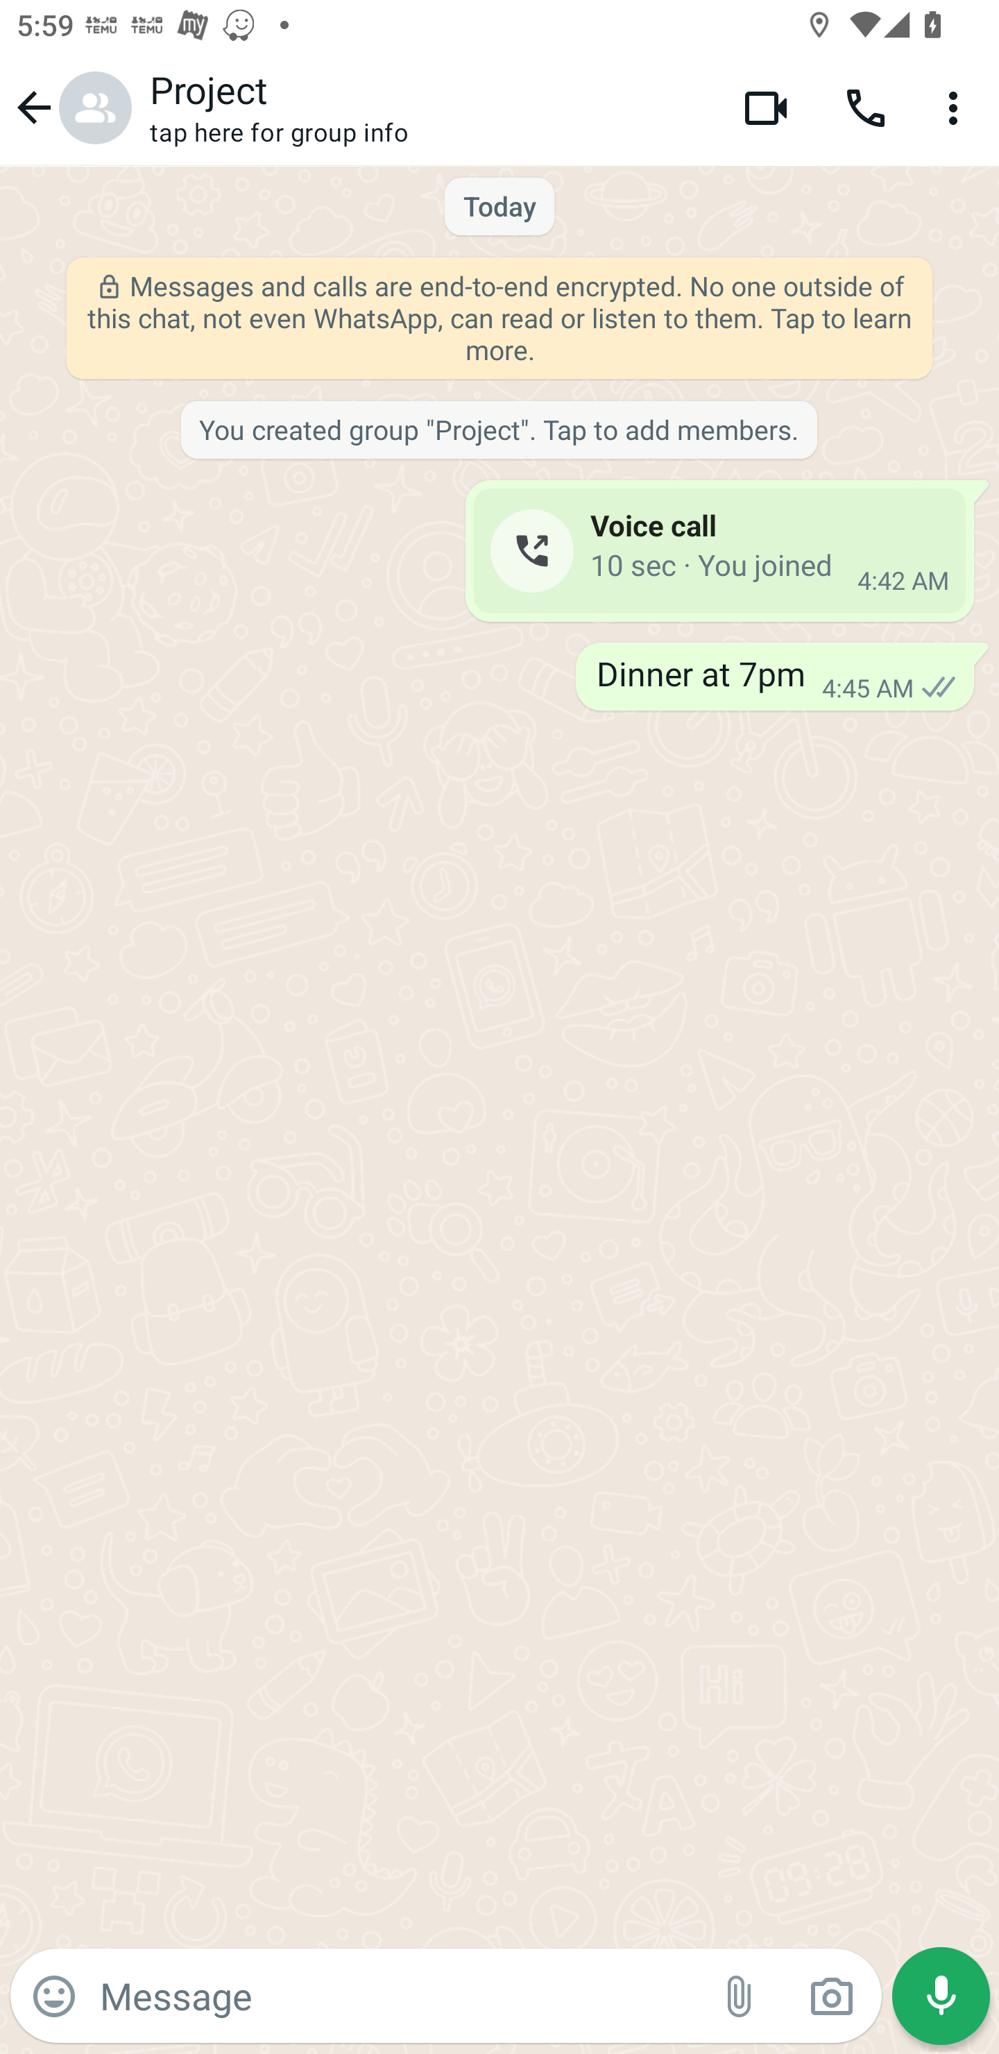  I want to click on More options, so click(957, 107).